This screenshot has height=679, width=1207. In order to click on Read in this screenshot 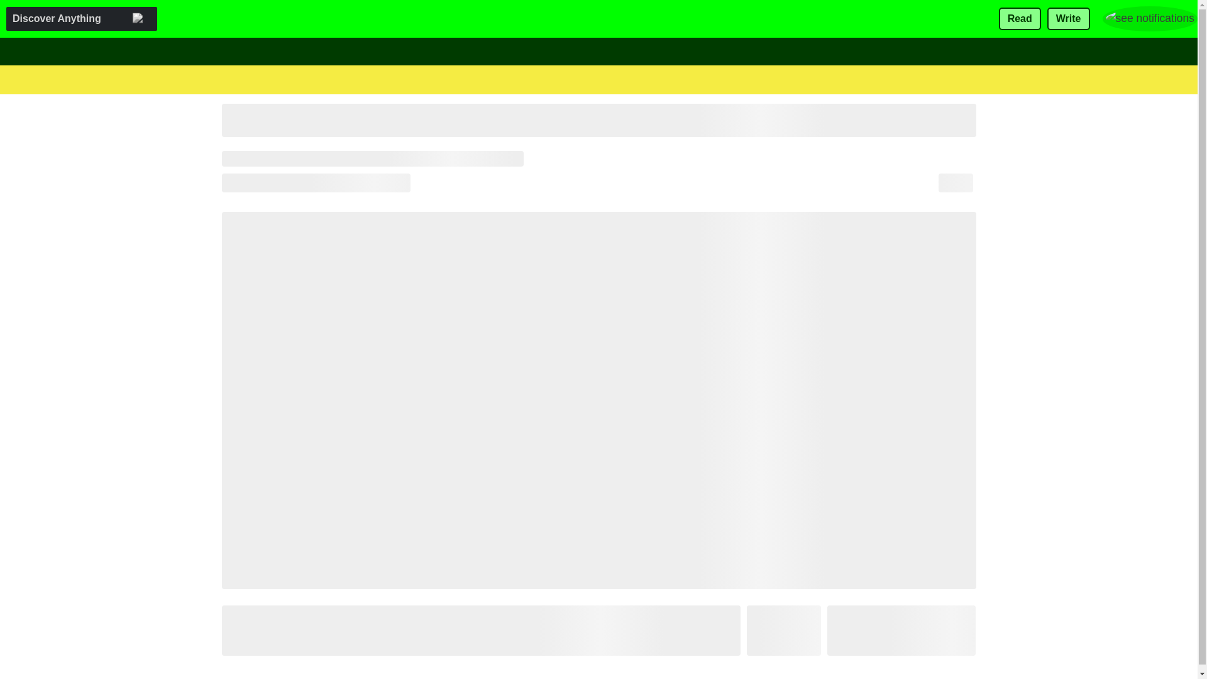, I will do `click(1020, 19)`.